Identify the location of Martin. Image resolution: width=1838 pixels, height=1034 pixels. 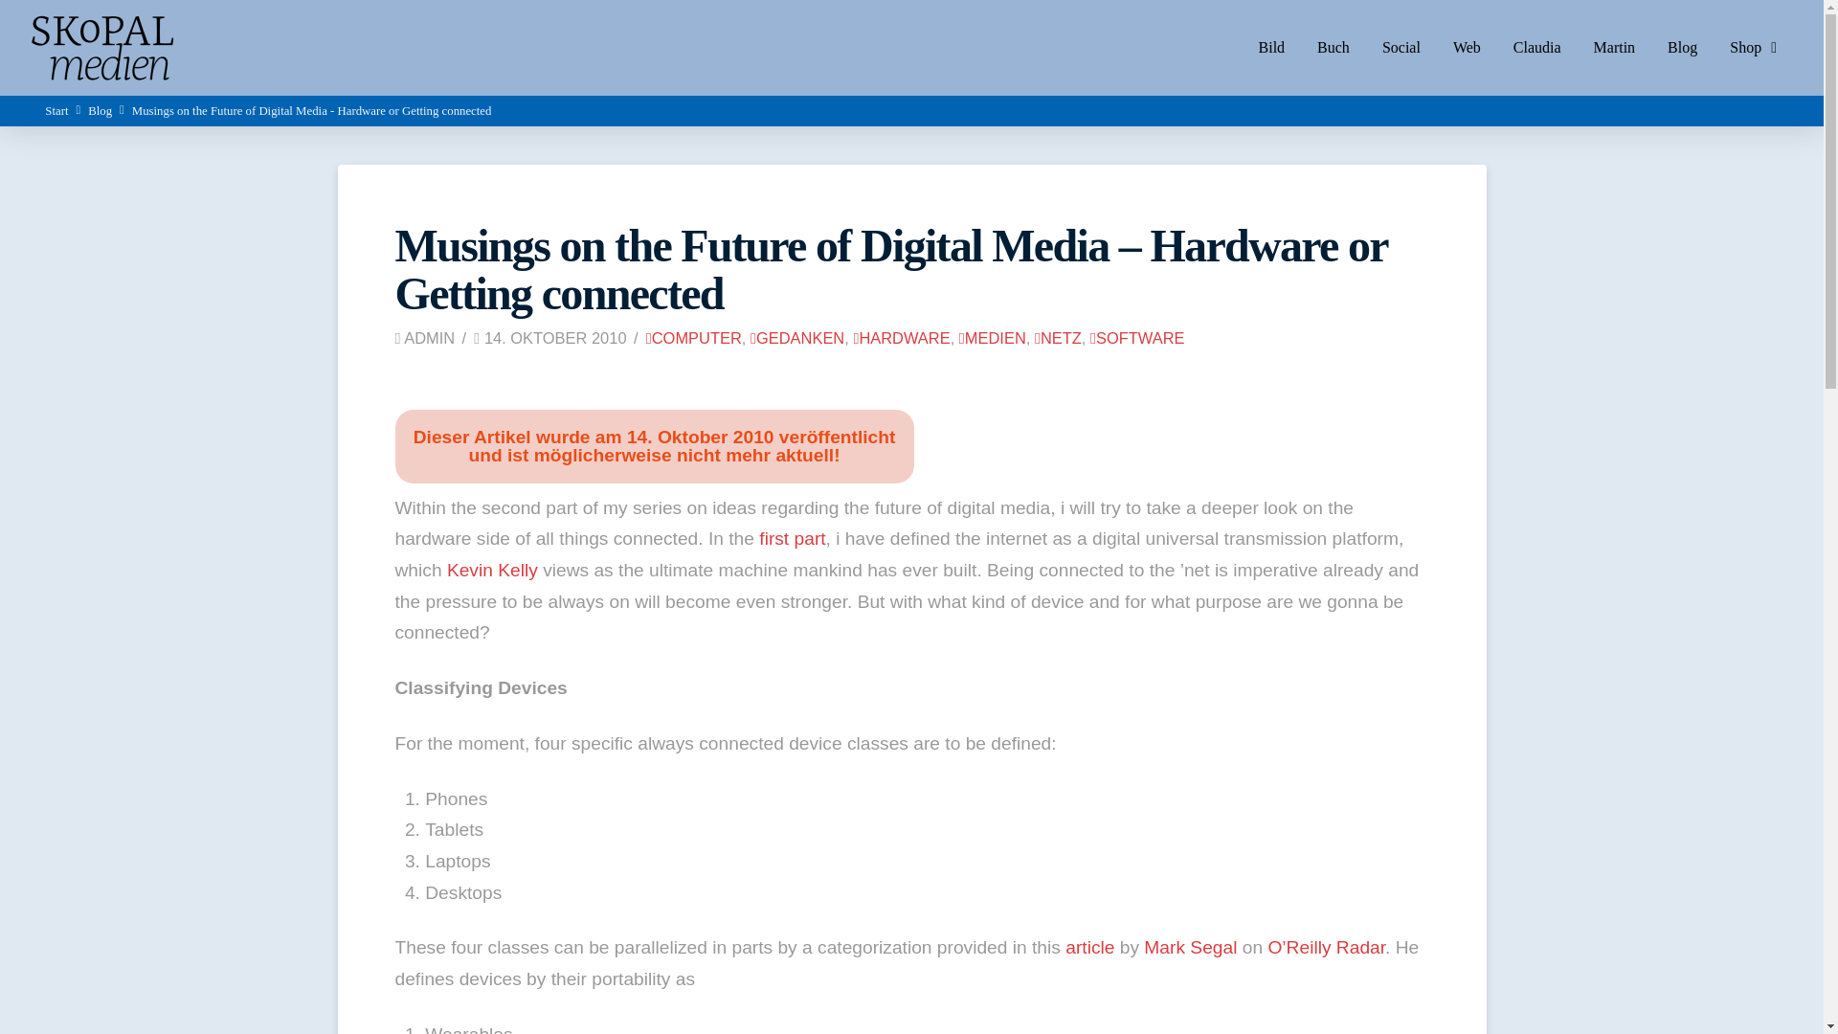
(1614, 48).